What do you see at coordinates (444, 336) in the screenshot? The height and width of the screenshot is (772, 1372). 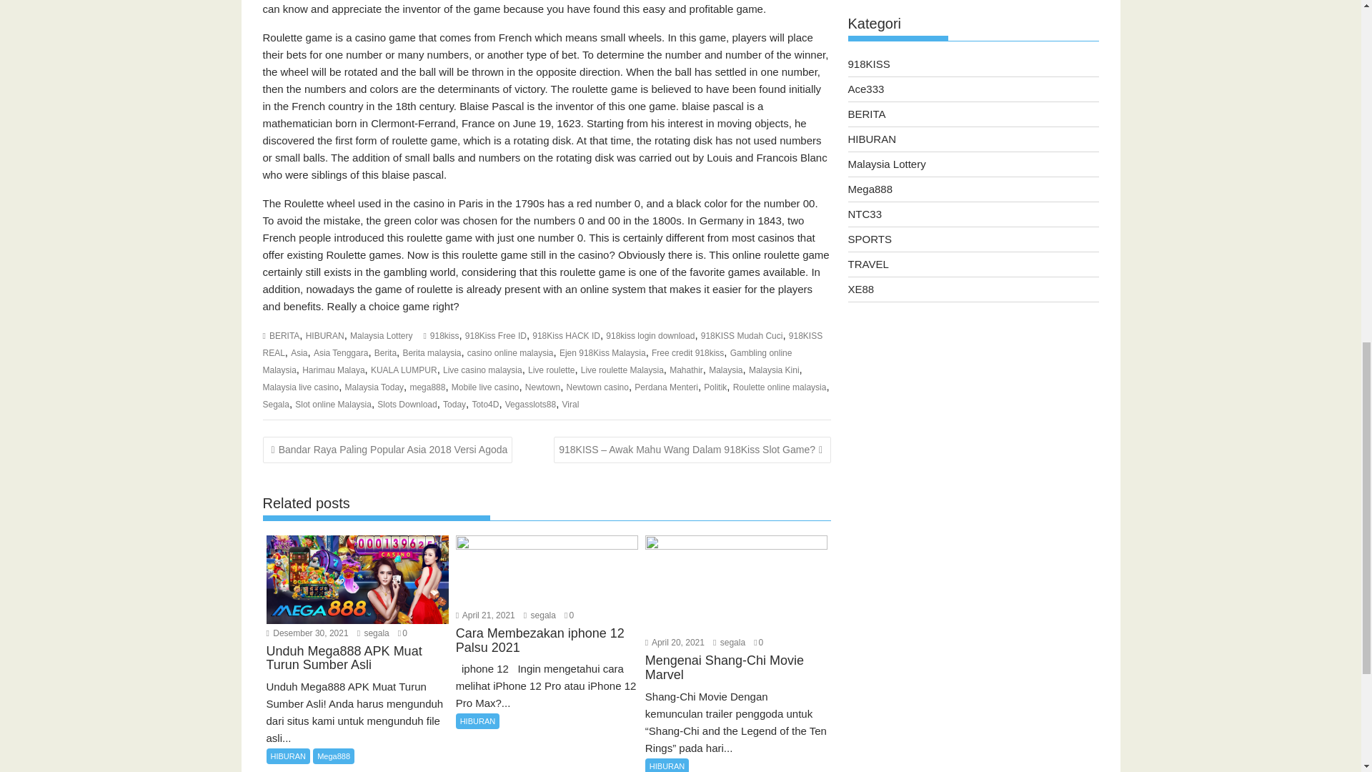 I see `918kiss` at bounding box center [444, 336].